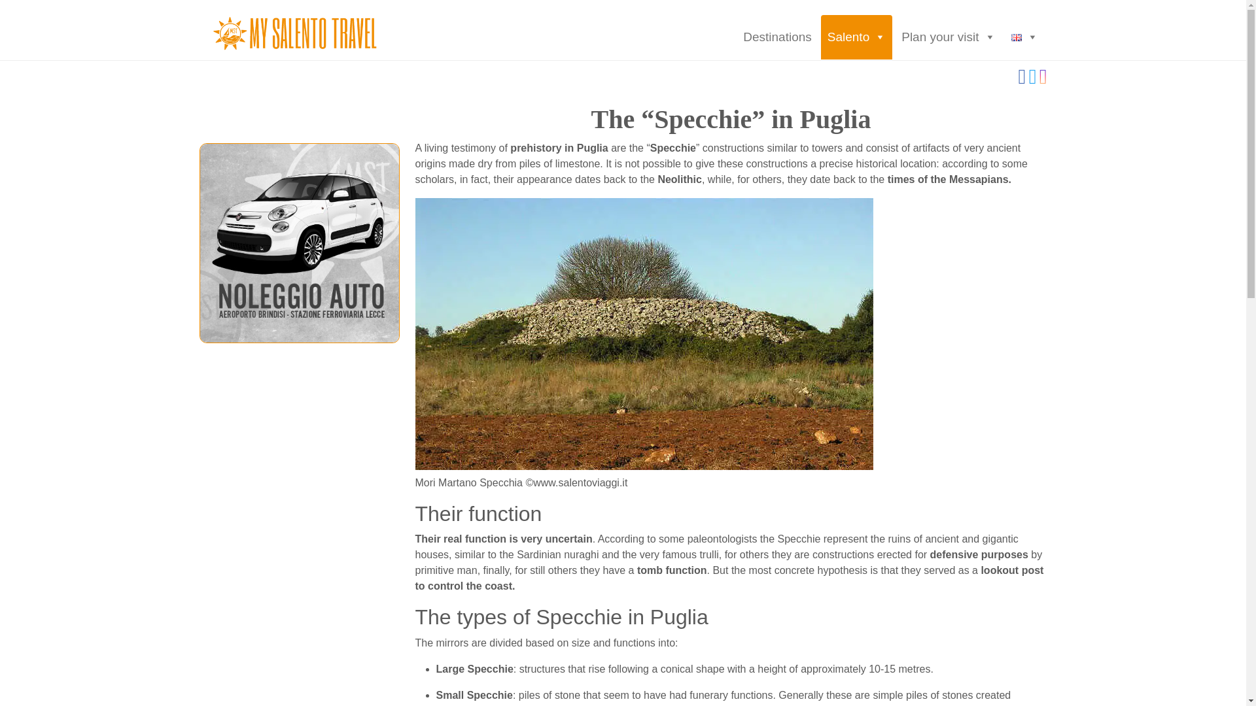 This screenshot has width=1256, height=706. What do you see at coordinates (1023, 80) in the screenshot?
I see `Visit our Facebook page` at bounding box center [1023, 80].